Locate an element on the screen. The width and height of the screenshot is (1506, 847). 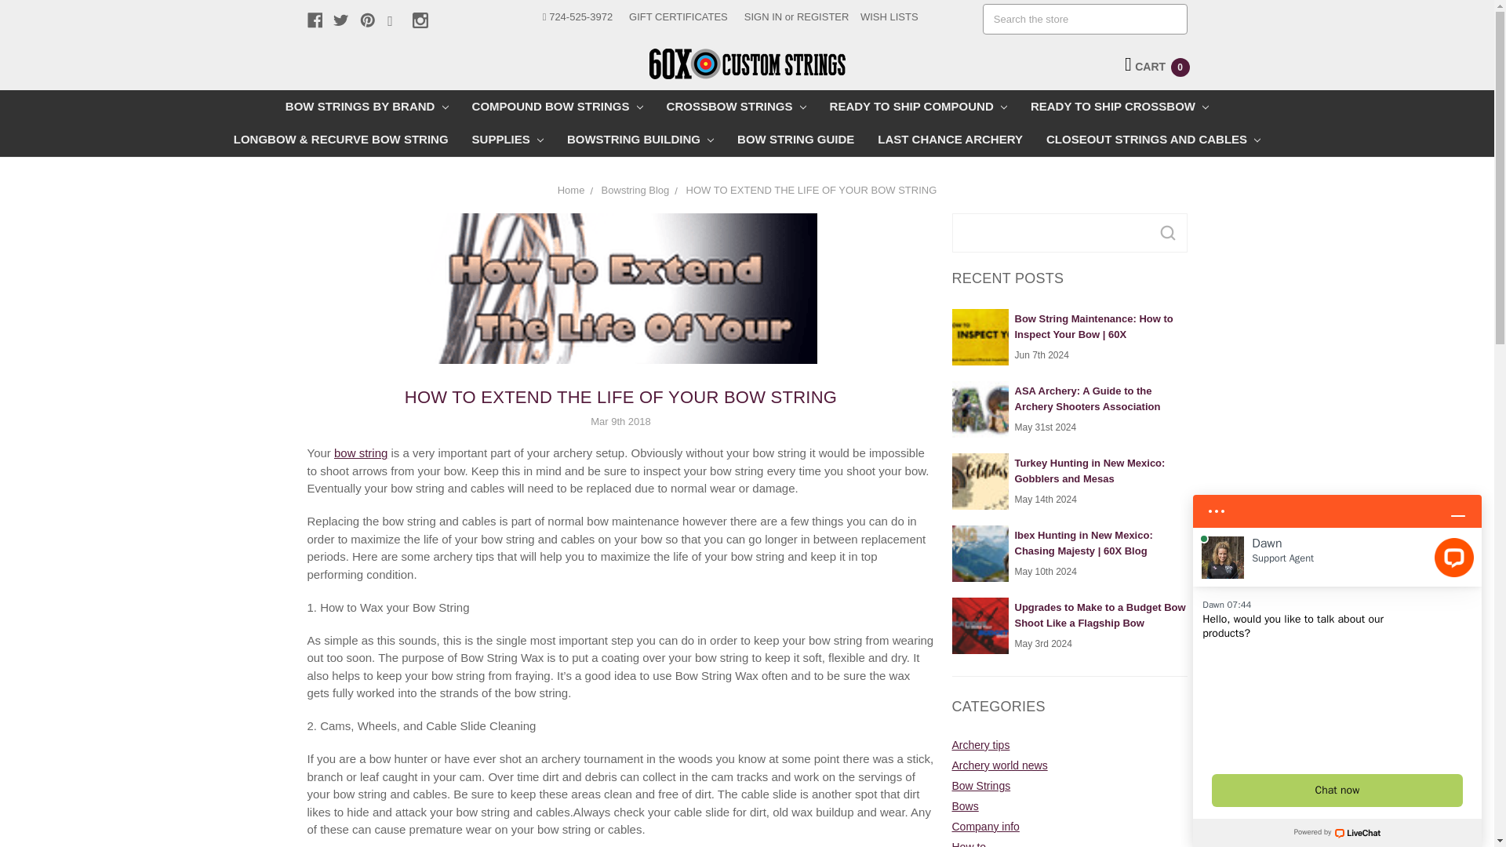
GIFT CERTIFICATES is located at coordinates (678, 17).